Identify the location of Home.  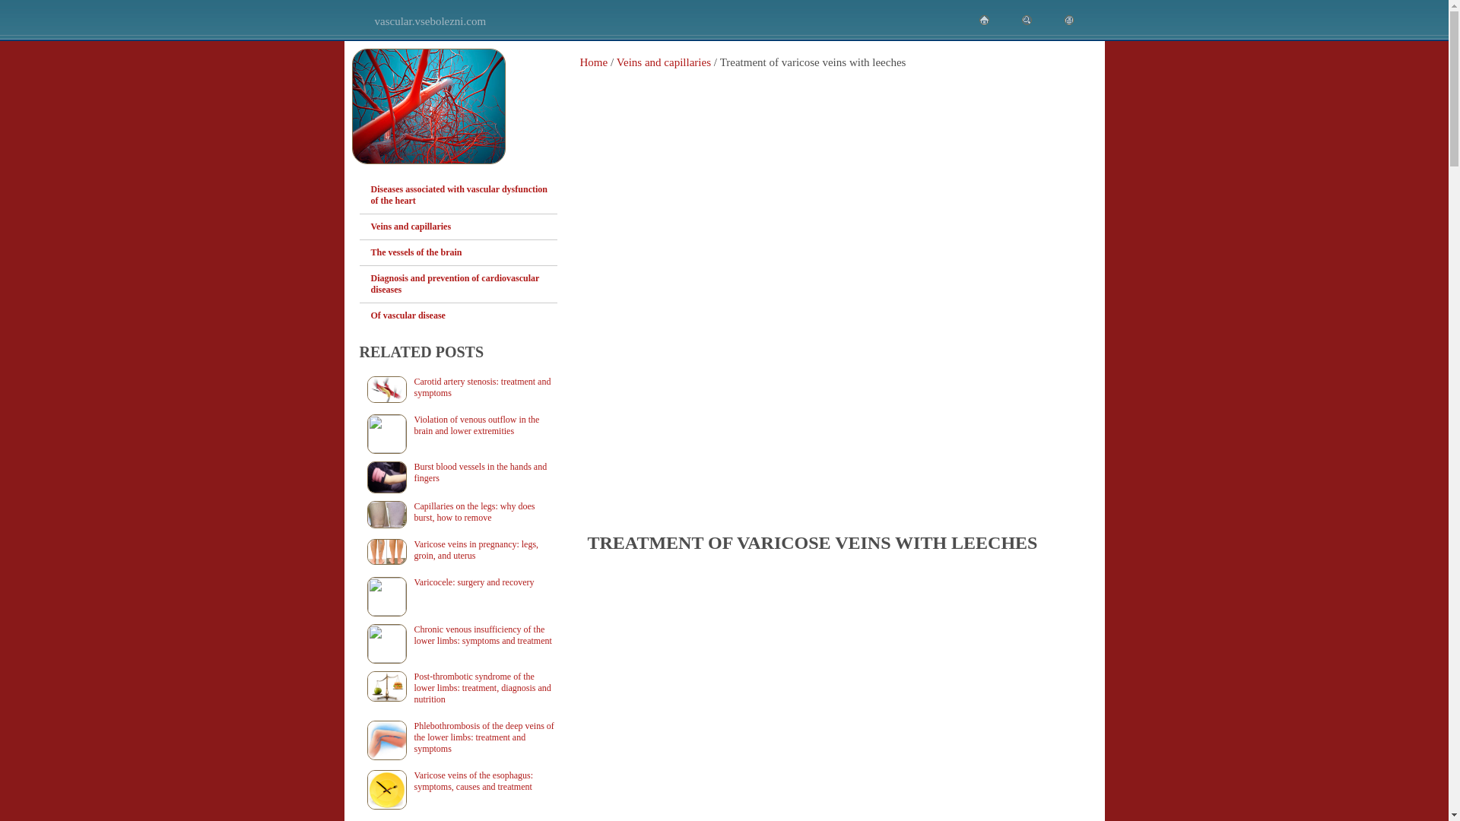
(593, 62).